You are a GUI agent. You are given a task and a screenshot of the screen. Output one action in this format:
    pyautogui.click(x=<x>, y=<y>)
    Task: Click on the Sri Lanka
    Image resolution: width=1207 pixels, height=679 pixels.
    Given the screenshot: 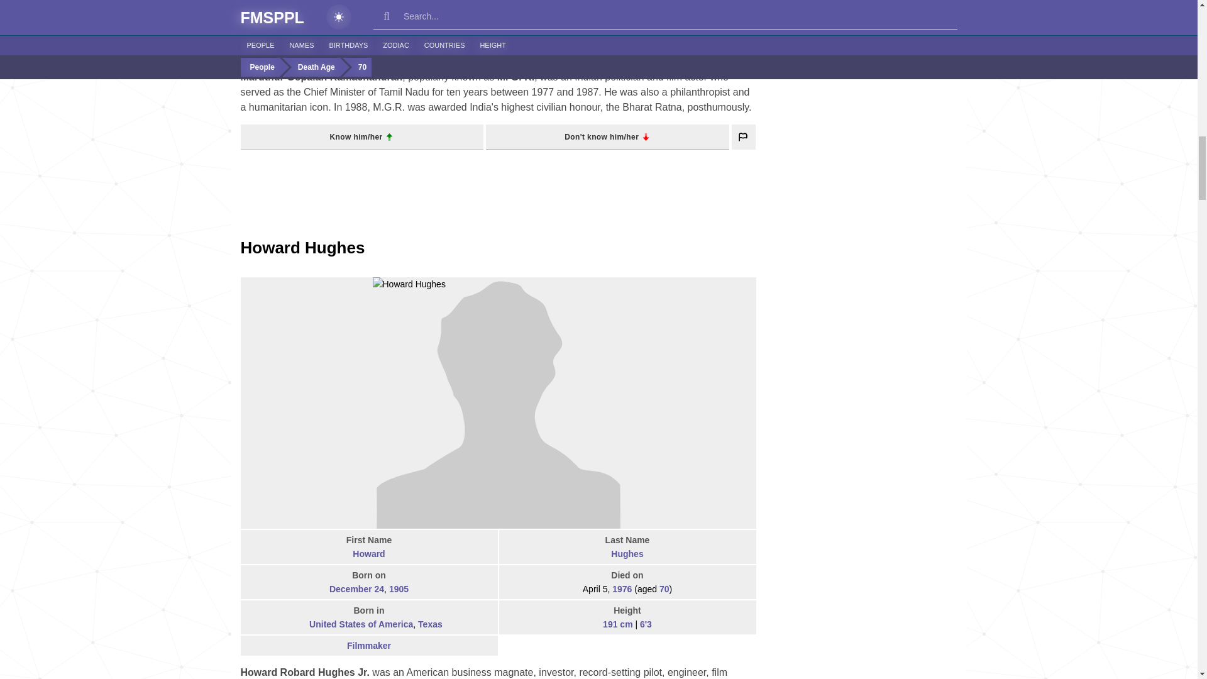 What is the action you would take?
    pyautogui.click(x=338, y=50)
    